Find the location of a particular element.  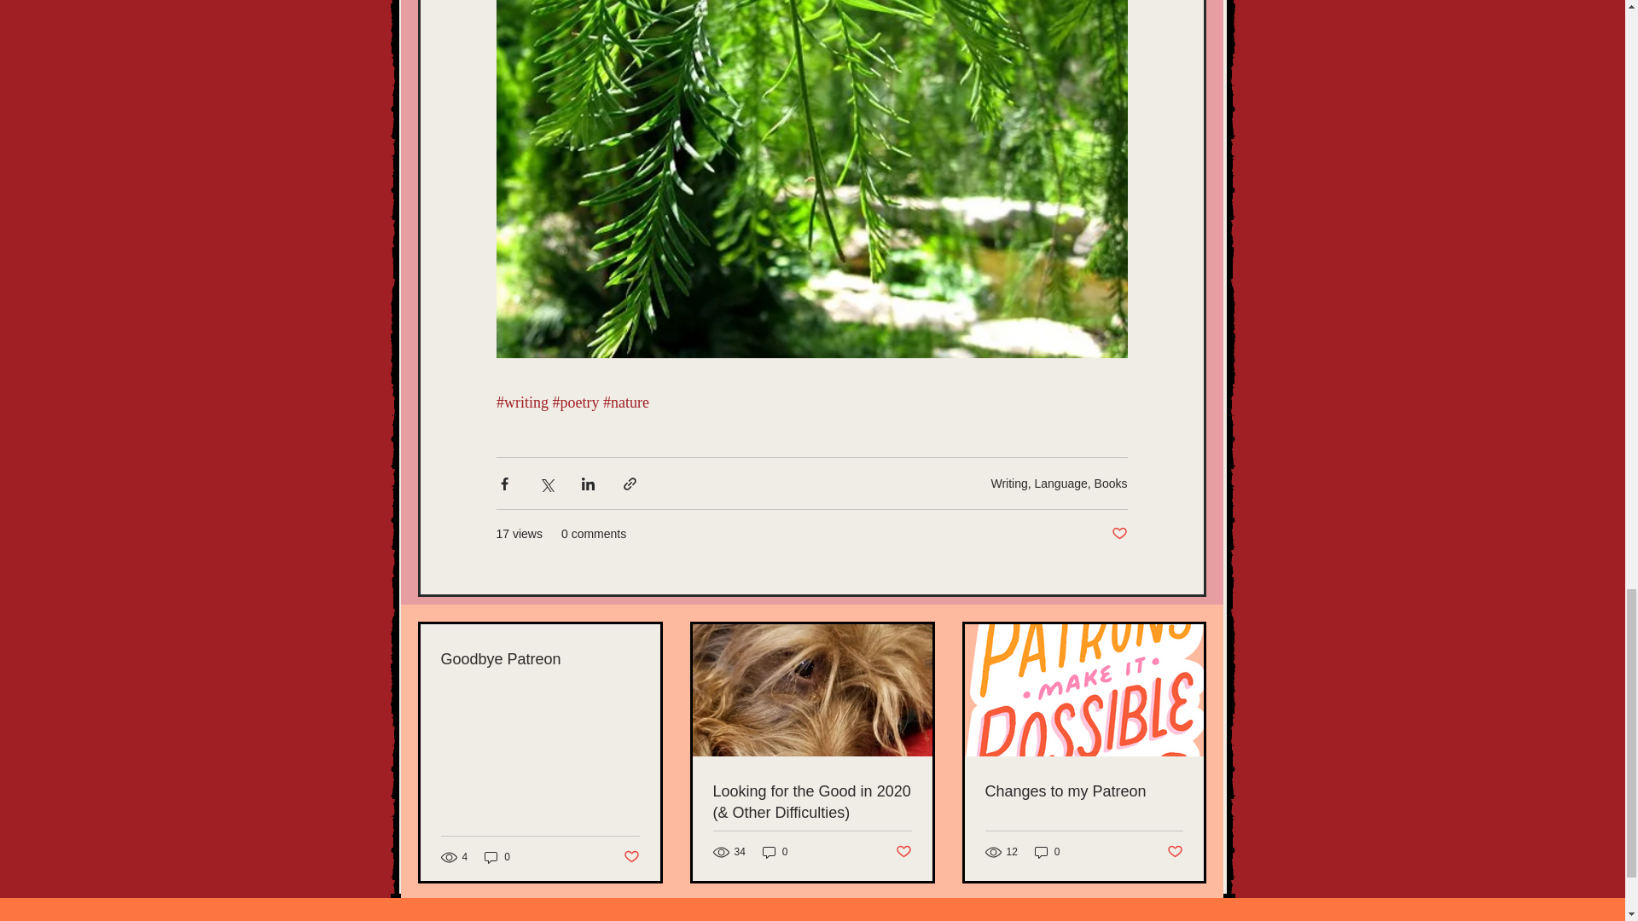

0 is located at coordinates (775, 852).